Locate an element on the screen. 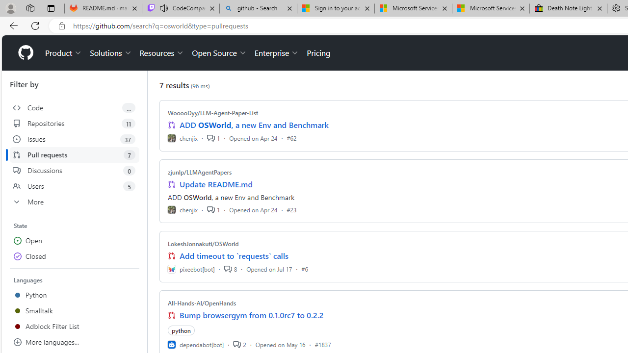 The height and width of the screenshot is (353, 628). Sign in to your account is located at coordinates (336, 9).